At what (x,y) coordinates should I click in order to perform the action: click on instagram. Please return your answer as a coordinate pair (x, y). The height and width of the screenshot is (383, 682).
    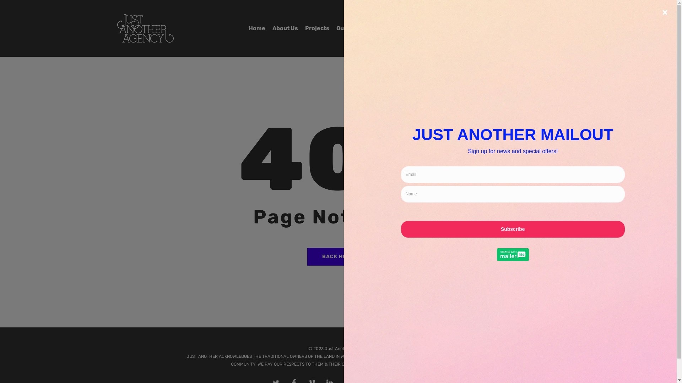
    Looking at the image, I should click on (521, 28).